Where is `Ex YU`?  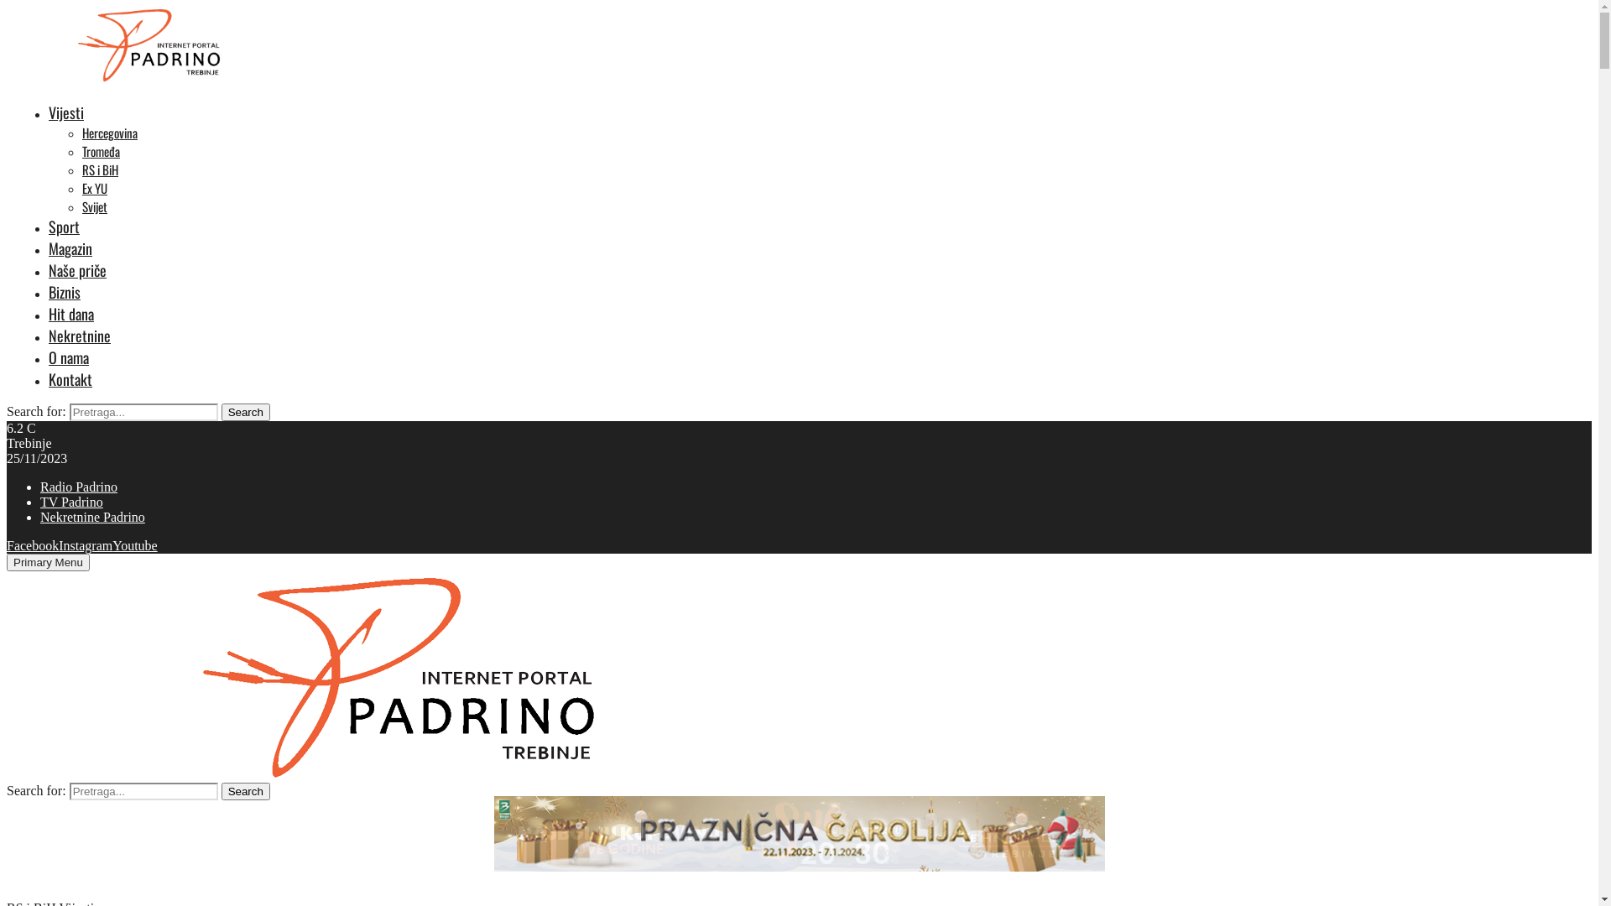 Ex YU is located at coordinates (95, 188).